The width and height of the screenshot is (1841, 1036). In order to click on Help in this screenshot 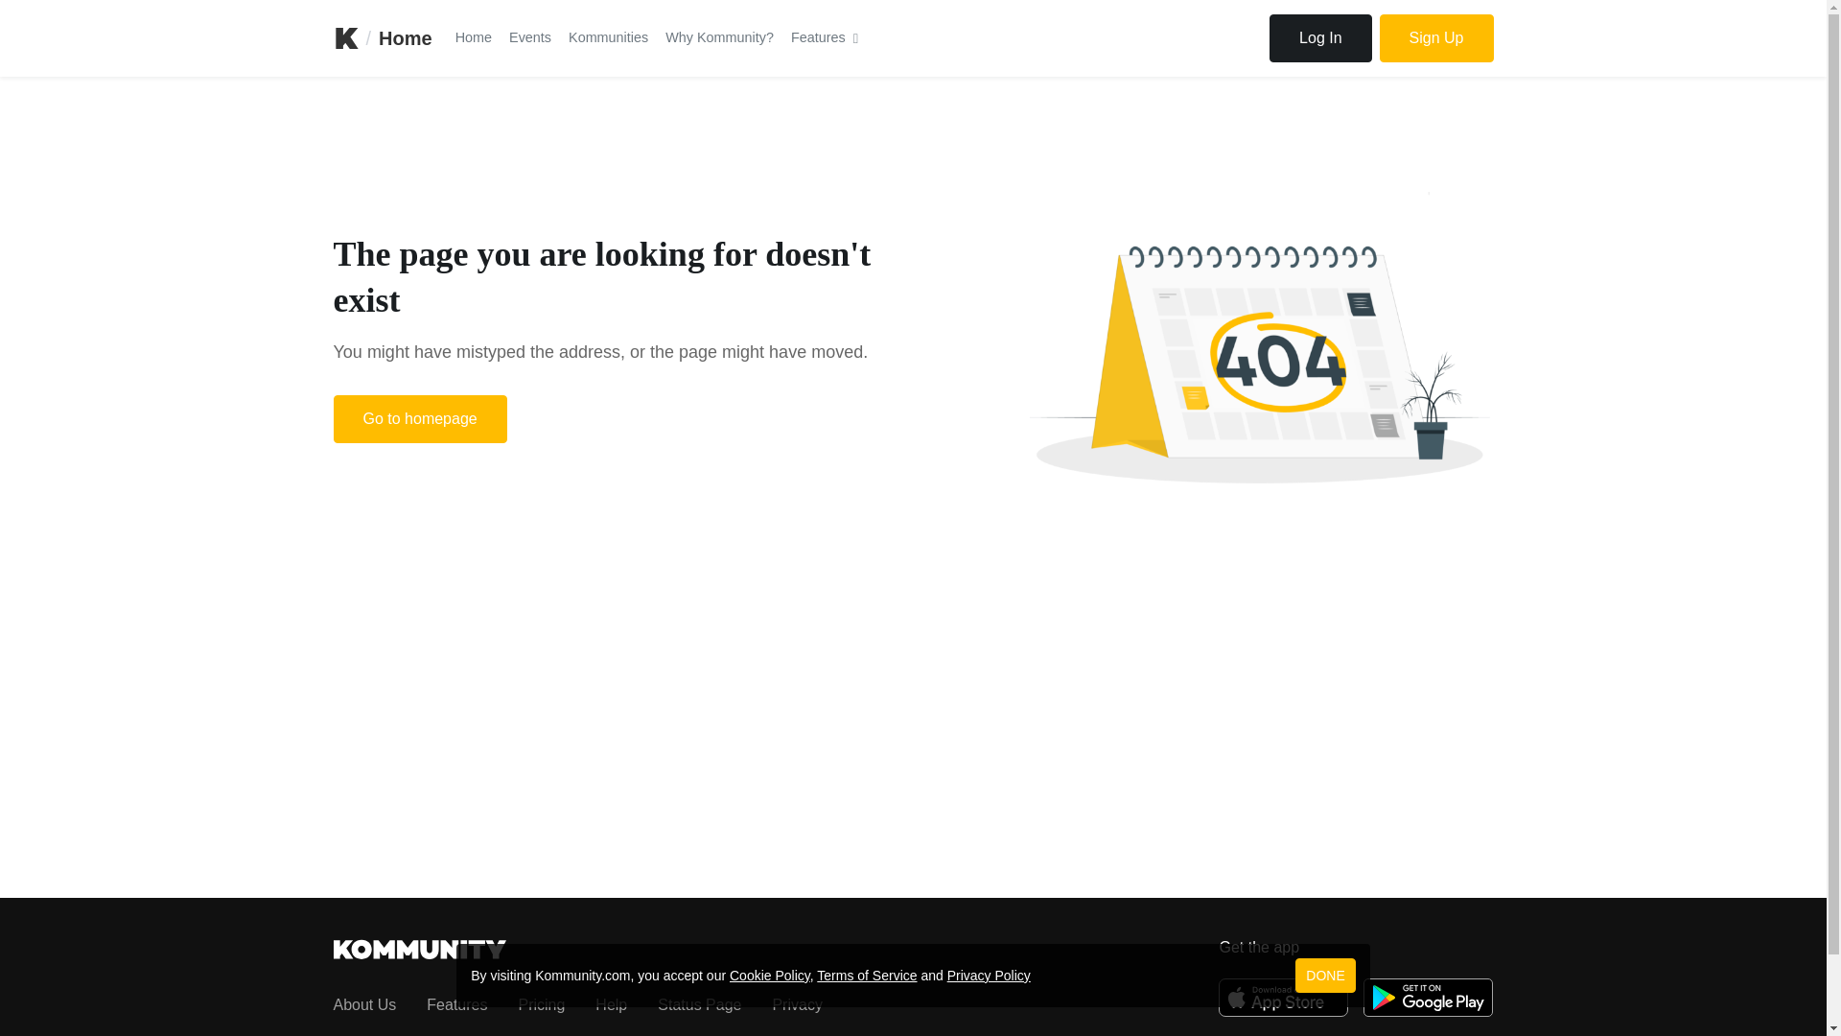, I will do `click(611, 1004)`.